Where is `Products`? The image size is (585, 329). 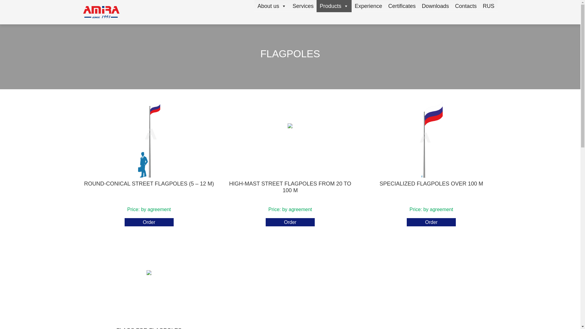
Products is located at coordinates (334, 6).